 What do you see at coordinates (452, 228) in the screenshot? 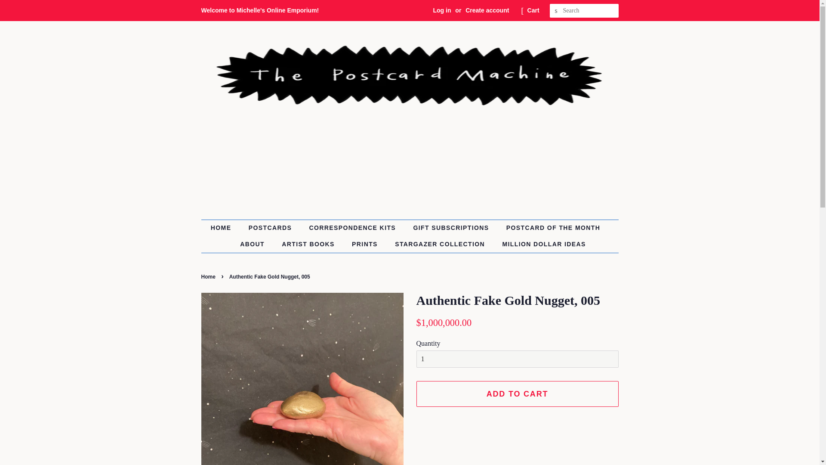
I see `GIFT SUBSCRIPTIONS` at bounding box center [452, 228].